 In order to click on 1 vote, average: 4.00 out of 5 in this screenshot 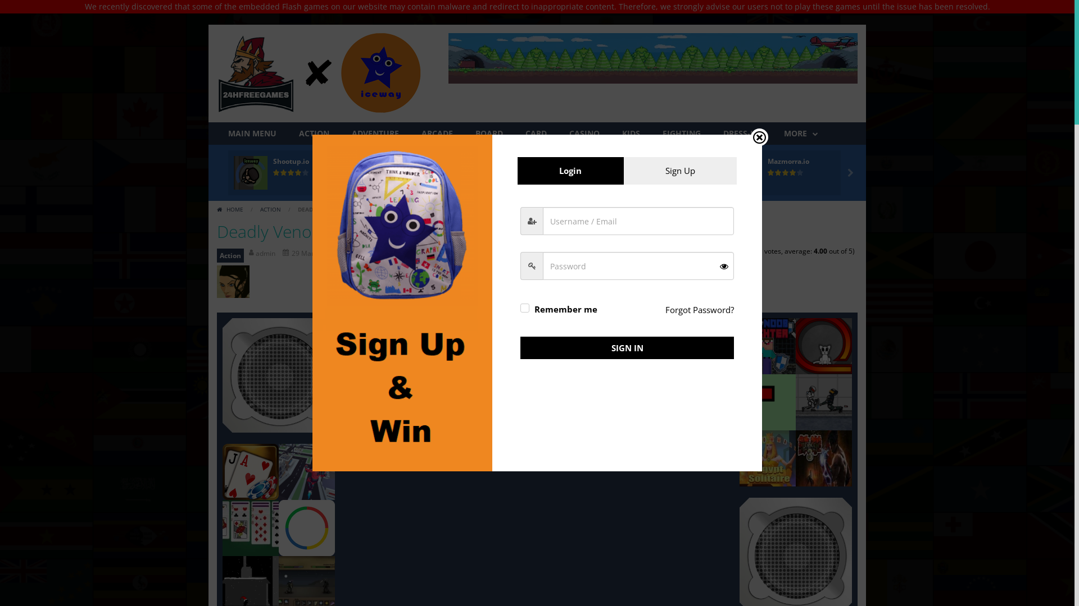, I will do `click(306, 173)`.